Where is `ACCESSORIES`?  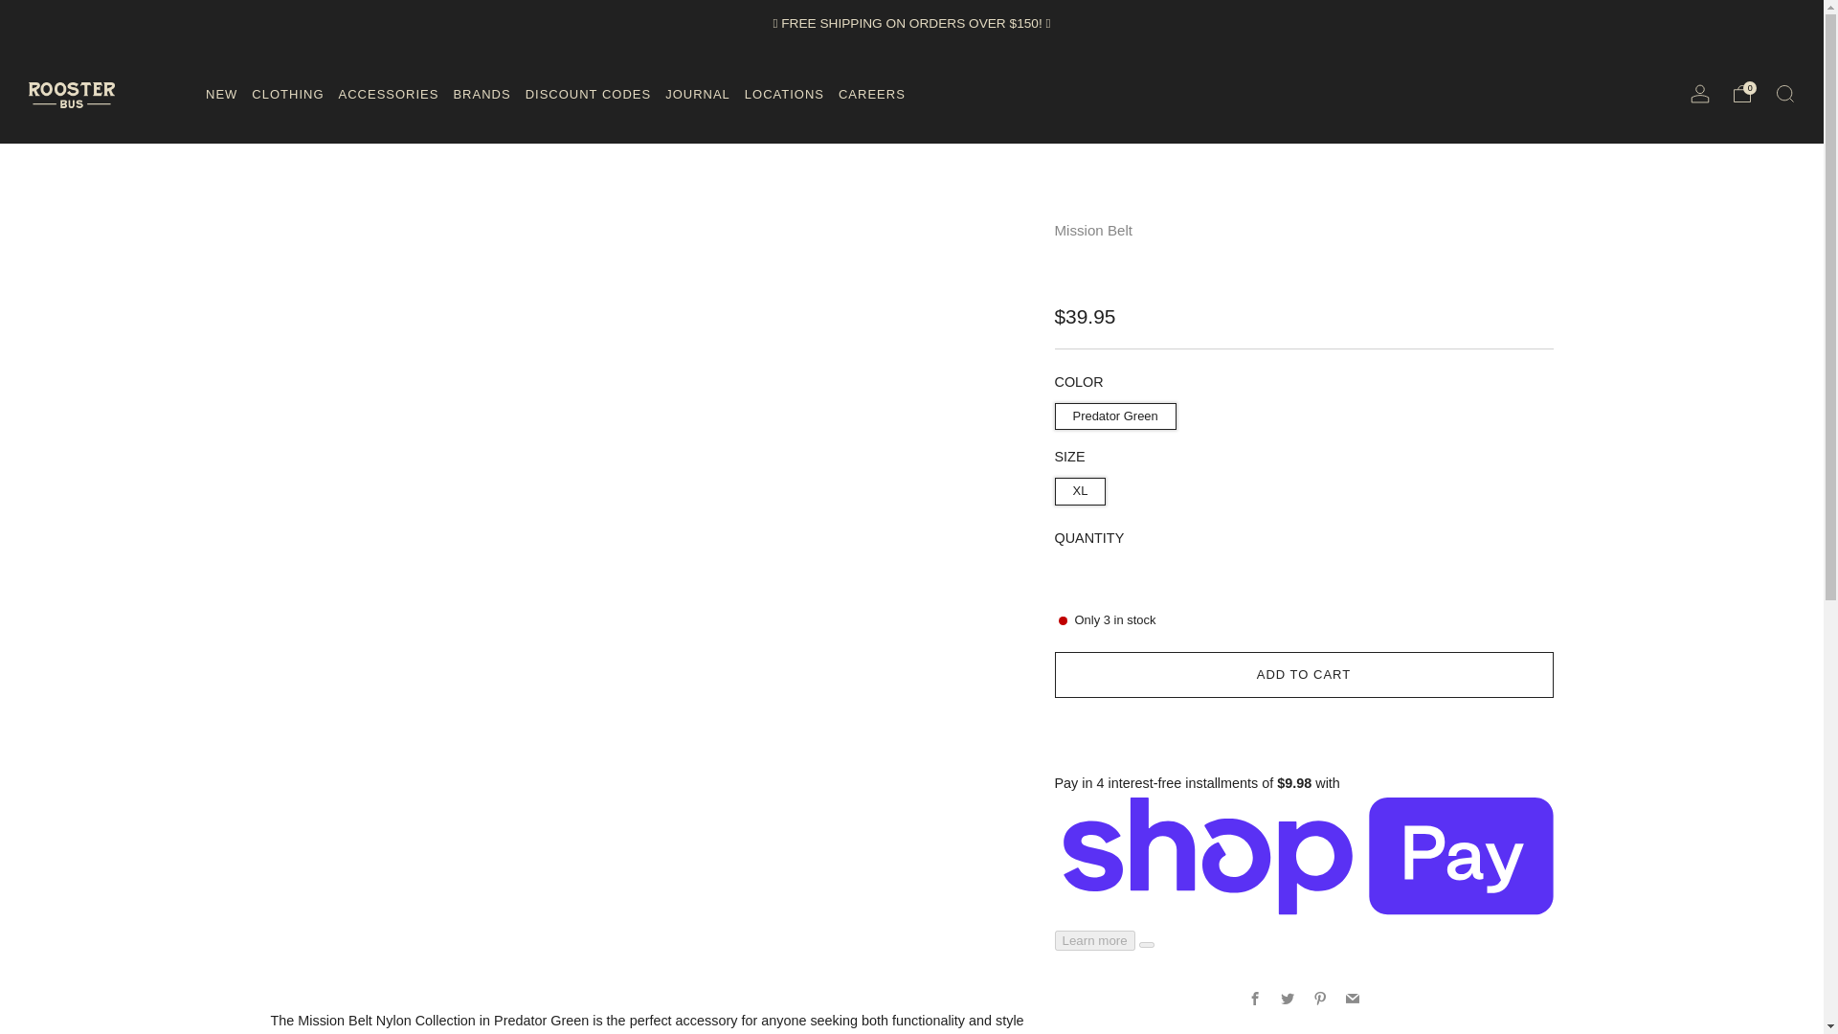 ACCESSORIES is located at coordinates (389, 94).